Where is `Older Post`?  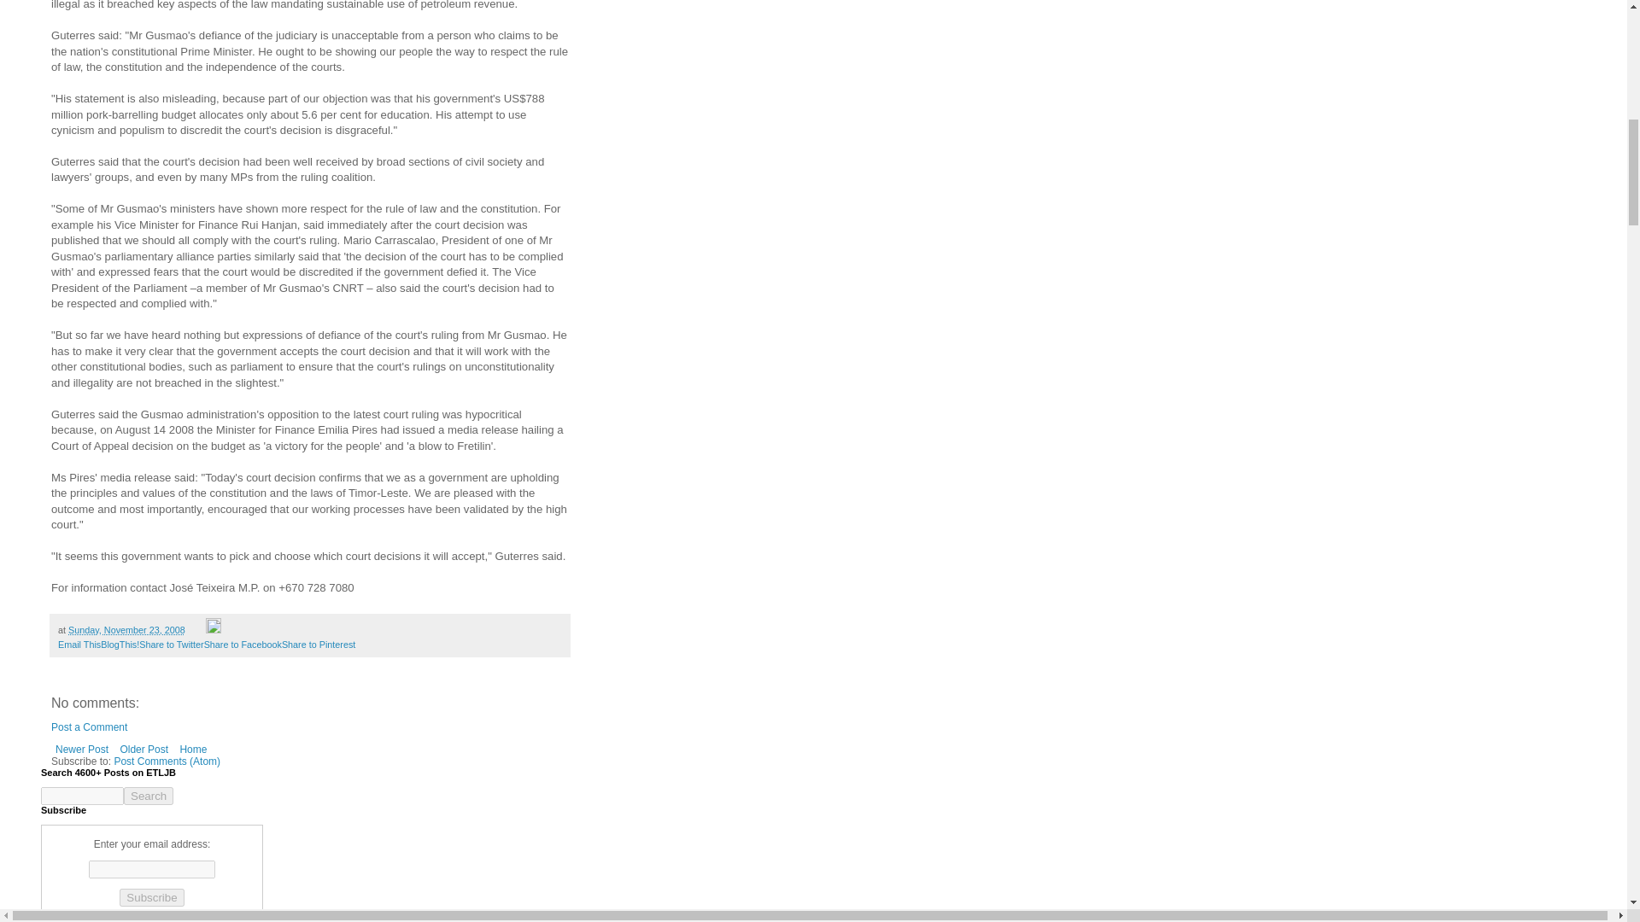
Older Post is located at coordinates (143, 750).